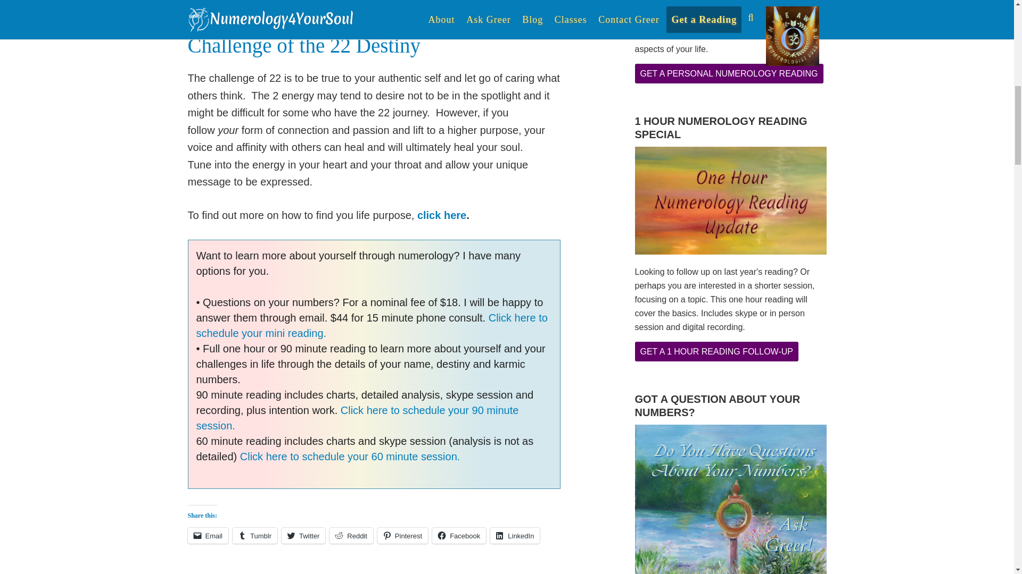  I want to click on Facebook, so click(459, 535).